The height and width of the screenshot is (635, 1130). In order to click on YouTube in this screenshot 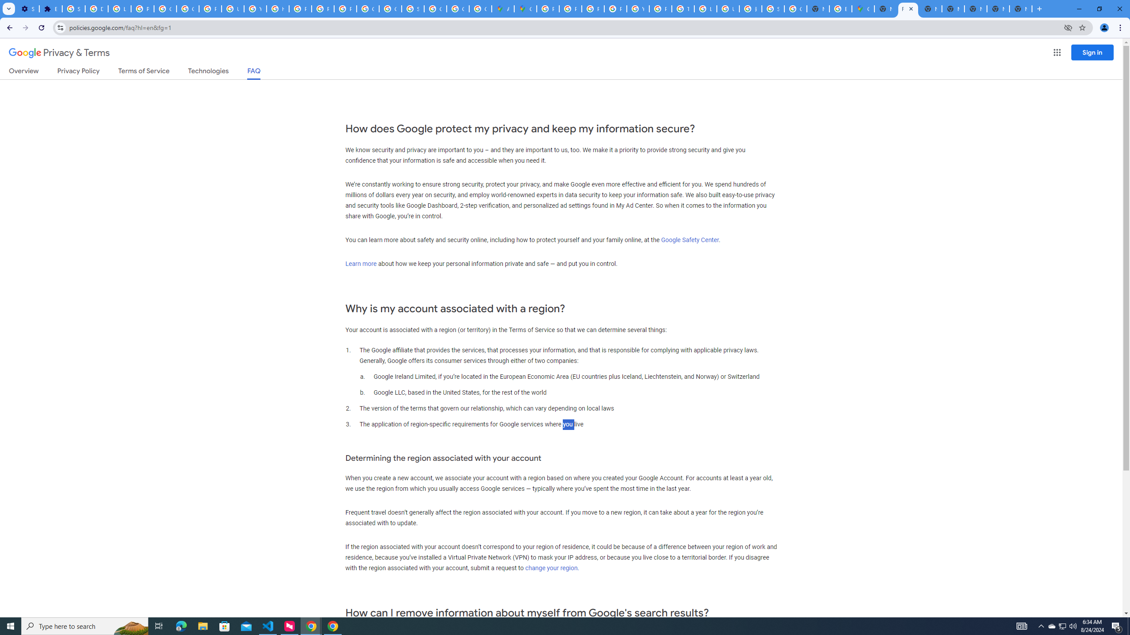, I will do `click(254, 9)`.